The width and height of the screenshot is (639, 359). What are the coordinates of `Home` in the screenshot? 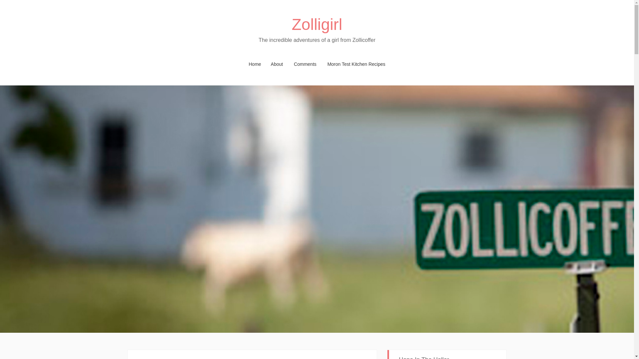 It's located at (255, 64).